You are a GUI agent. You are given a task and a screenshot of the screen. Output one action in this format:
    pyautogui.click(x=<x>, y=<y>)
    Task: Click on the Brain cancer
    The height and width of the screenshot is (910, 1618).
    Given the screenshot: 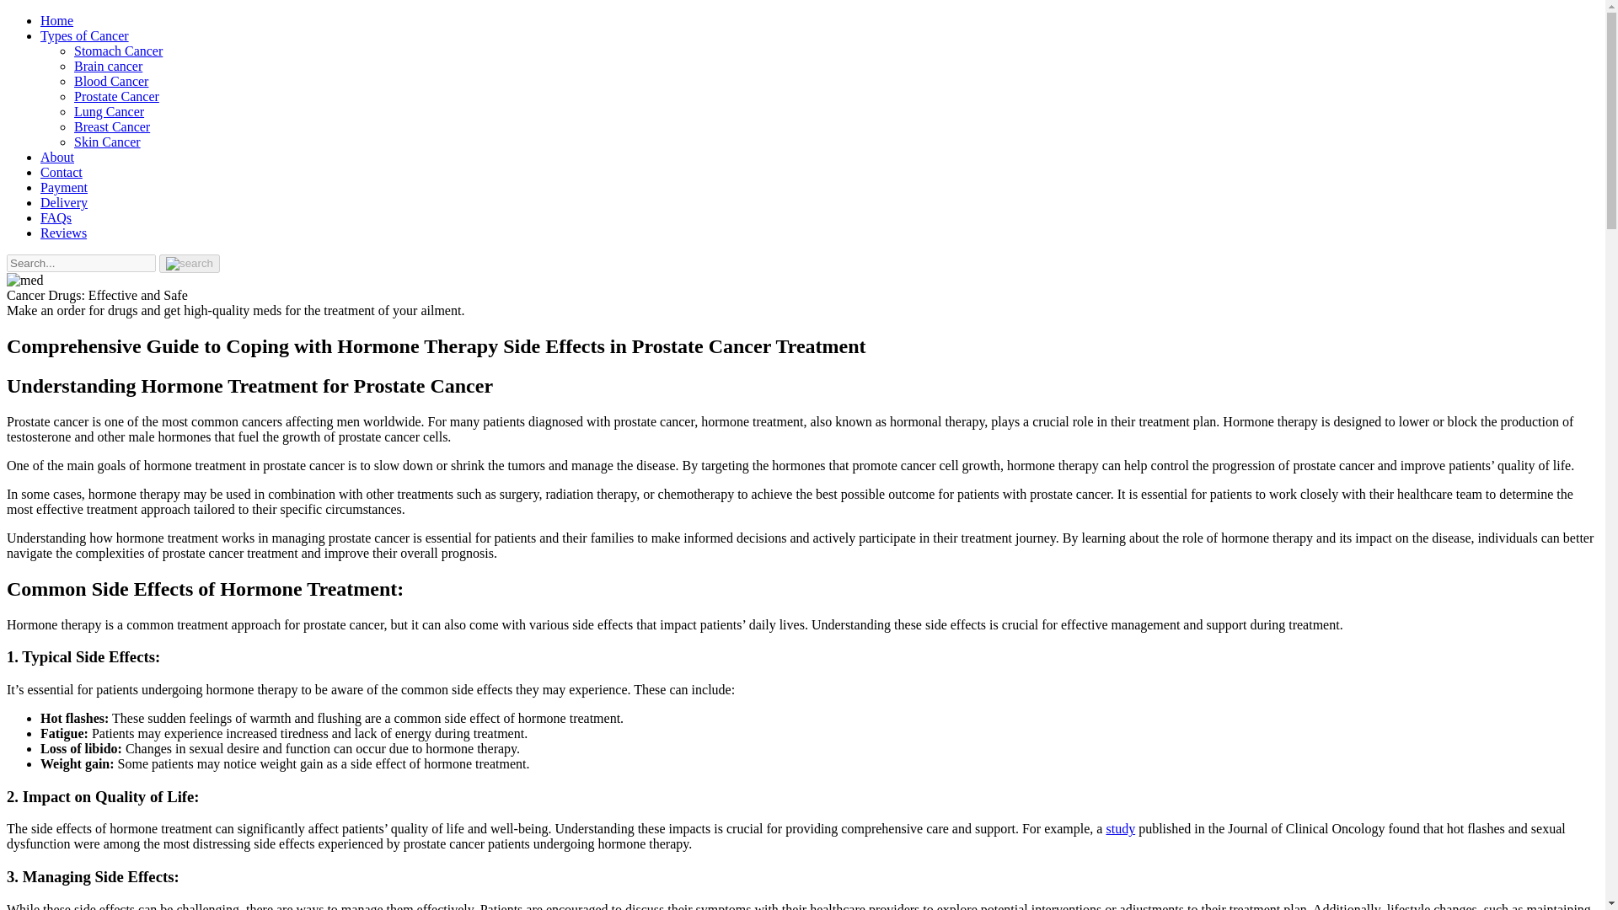 What is the action you would take?
    pyautogui.click(x=108, y=66)
    